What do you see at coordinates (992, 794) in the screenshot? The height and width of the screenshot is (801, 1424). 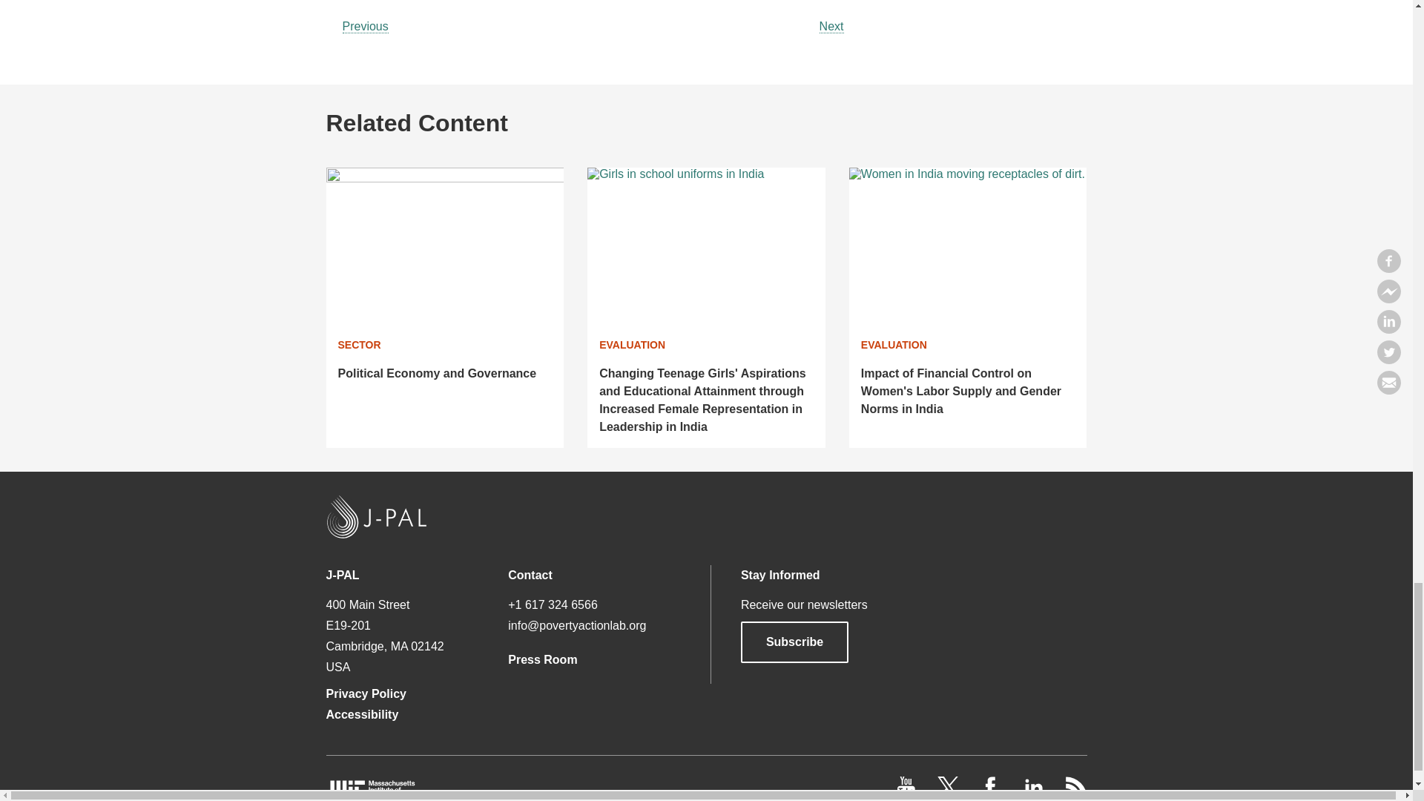 I see `facebook` at bounding box center [992, 794].